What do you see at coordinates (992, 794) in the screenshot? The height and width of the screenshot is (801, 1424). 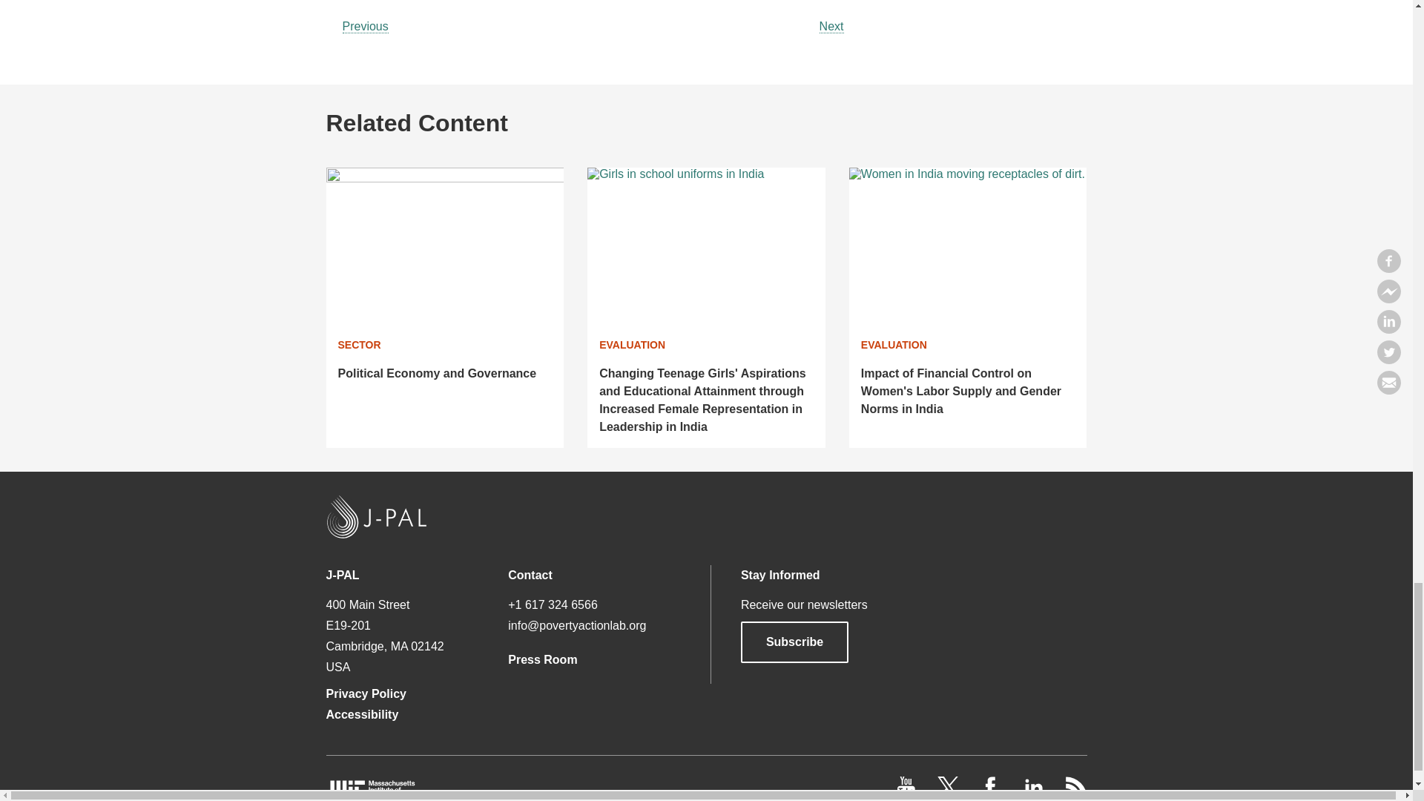 I see `facebook` at bounding box center [992, 794].